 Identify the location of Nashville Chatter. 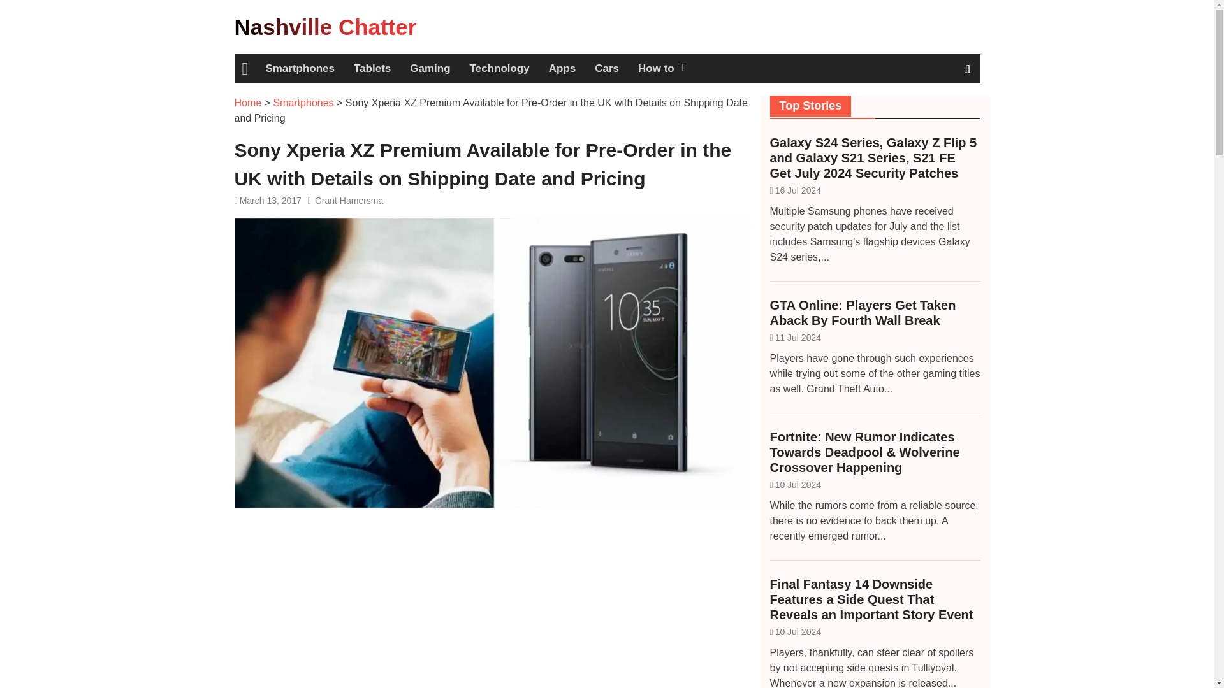
(326, 27).